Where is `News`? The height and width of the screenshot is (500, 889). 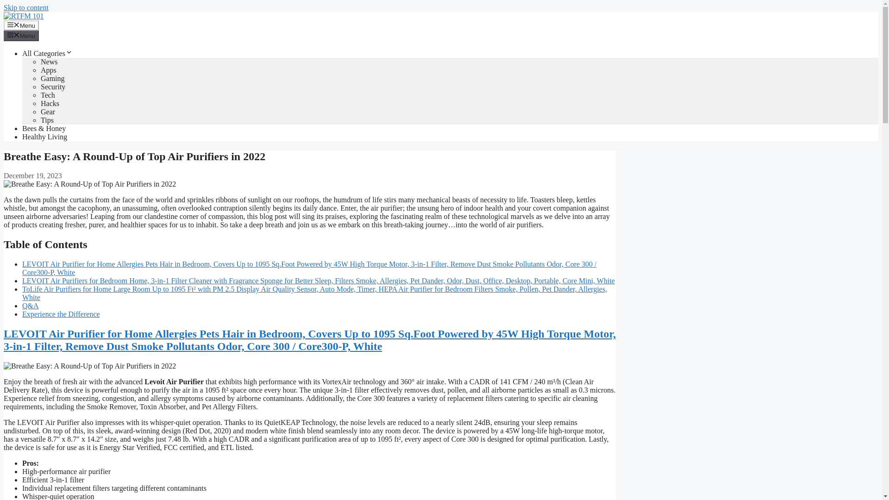
News is located at coordinates (49, 62).